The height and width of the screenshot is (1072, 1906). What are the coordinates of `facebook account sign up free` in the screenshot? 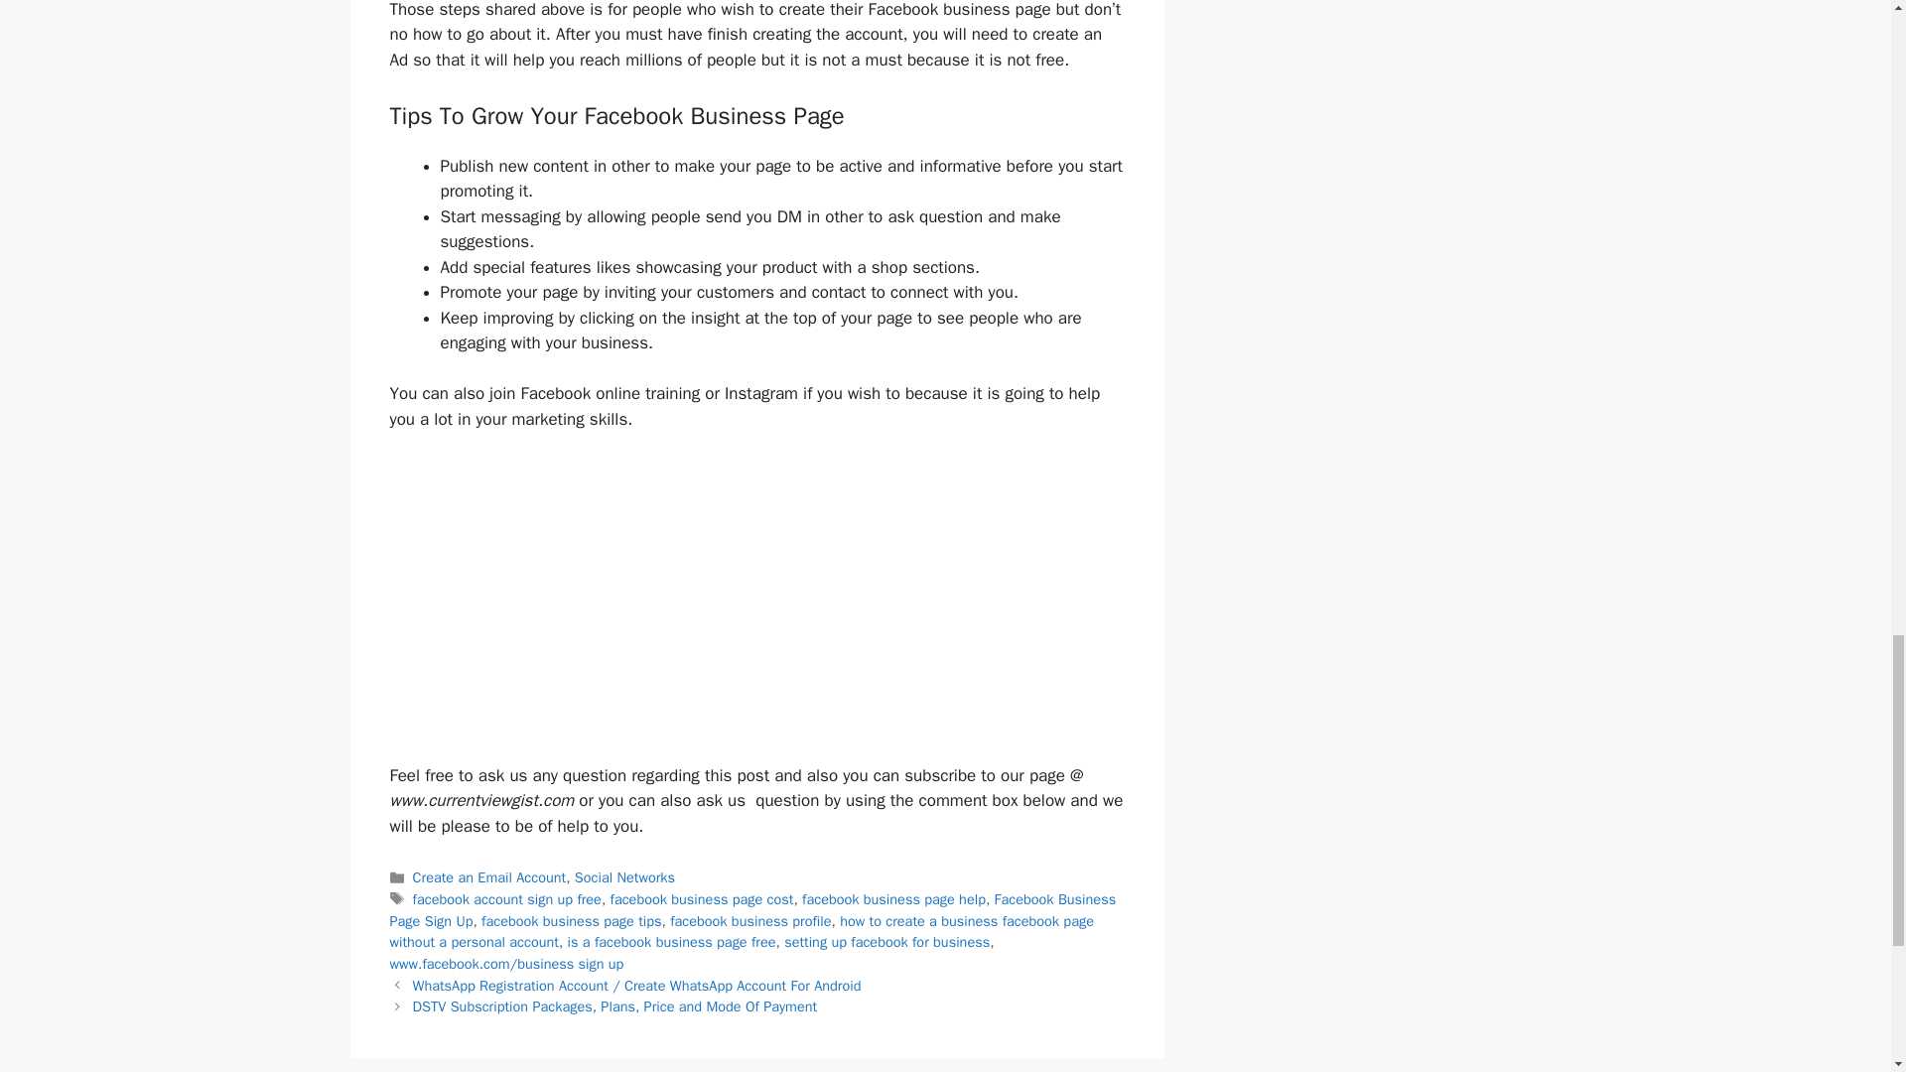 It's located at (507, 899).